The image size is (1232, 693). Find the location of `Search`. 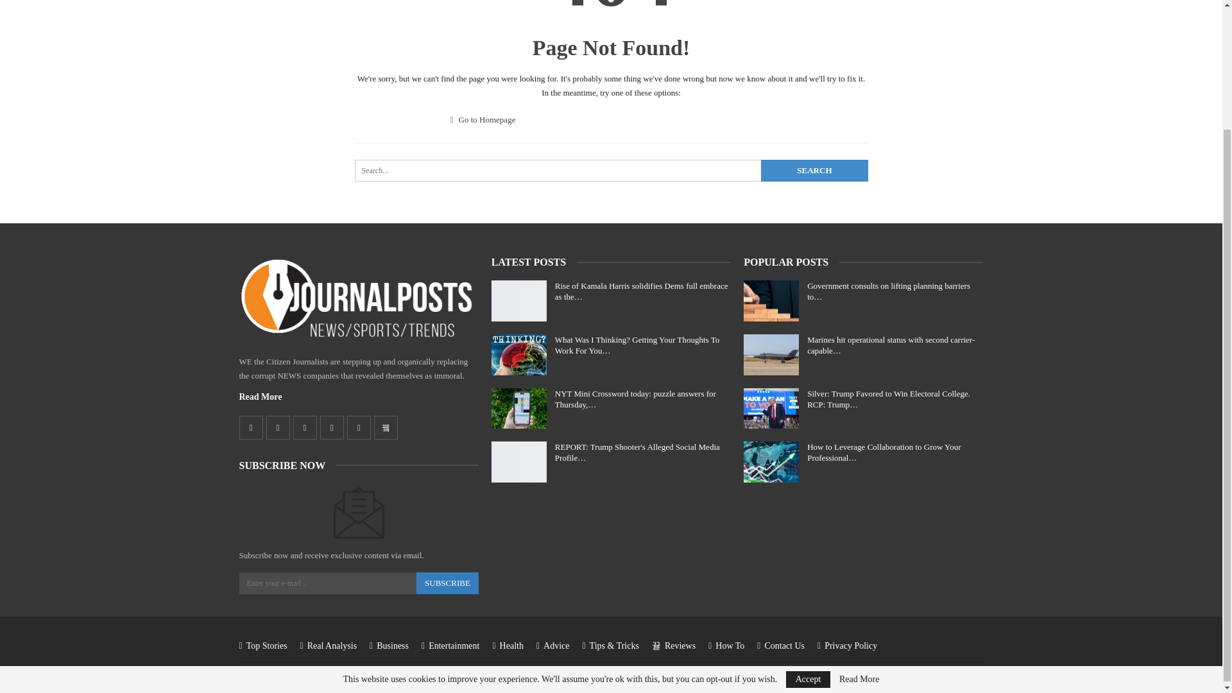

Search is located at coordinates (814, 171).